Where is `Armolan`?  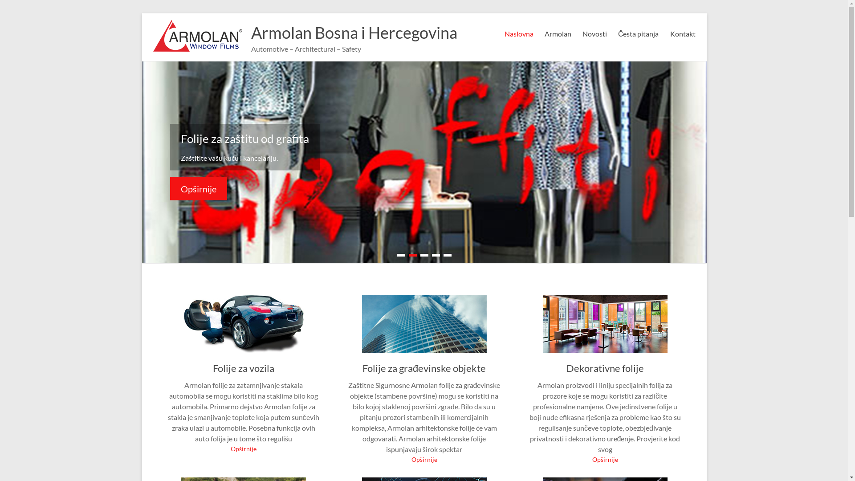
Armolan is located at coordinates (558, 33).